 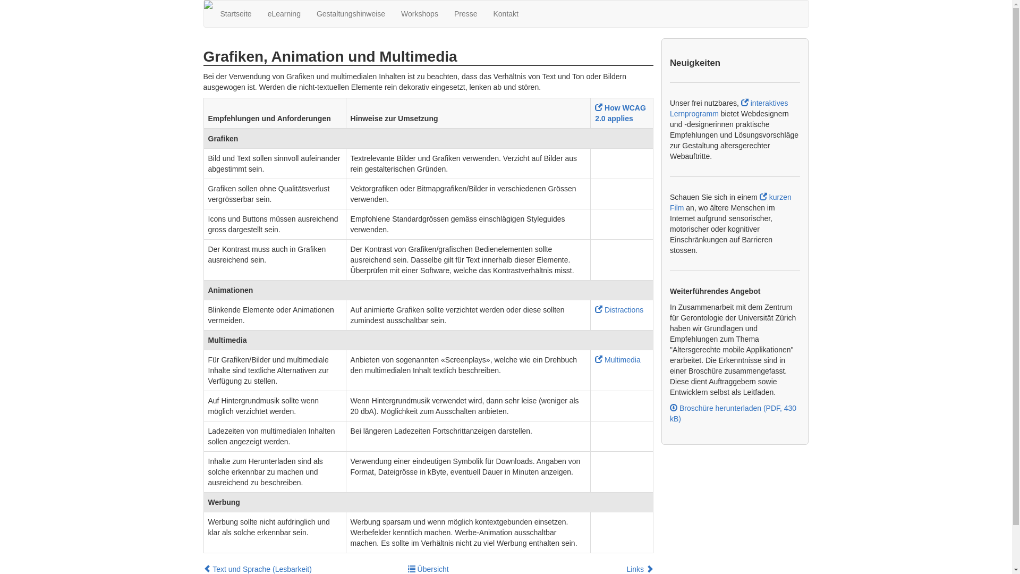 What do you see at coordinates (284, 14) in the screenshot?
I see `eLearning` at bounding box center [284, 14].